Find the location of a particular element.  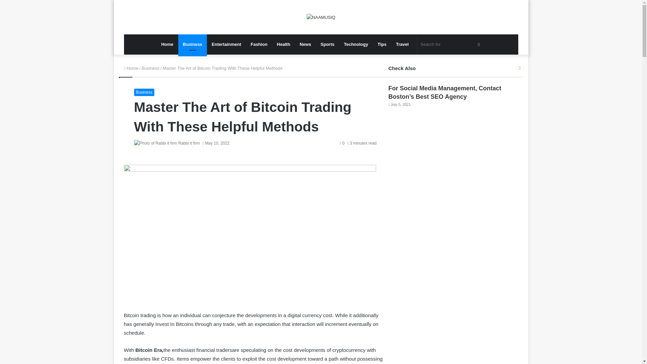

News is located at coordinates (305, 44).